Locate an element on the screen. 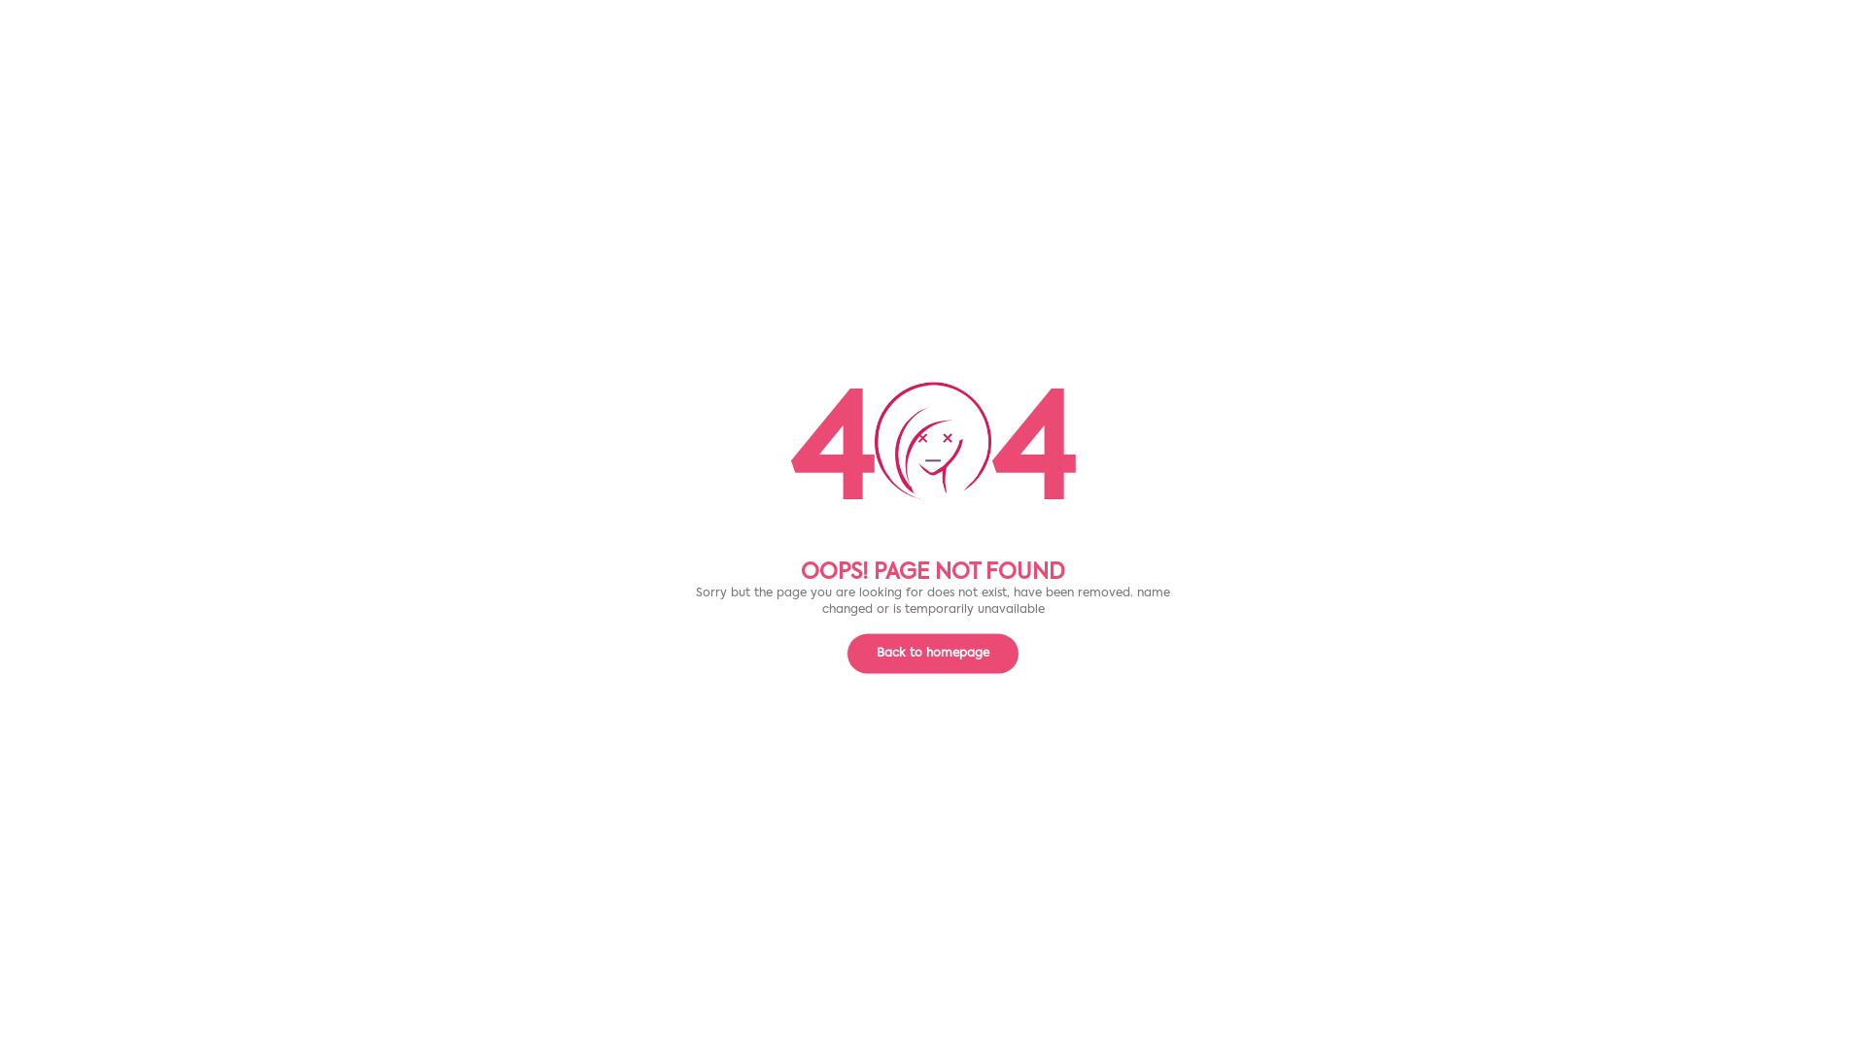 This screenshot has width=1866, height=1049. Back to homepage is located at coordinates (933, 655).